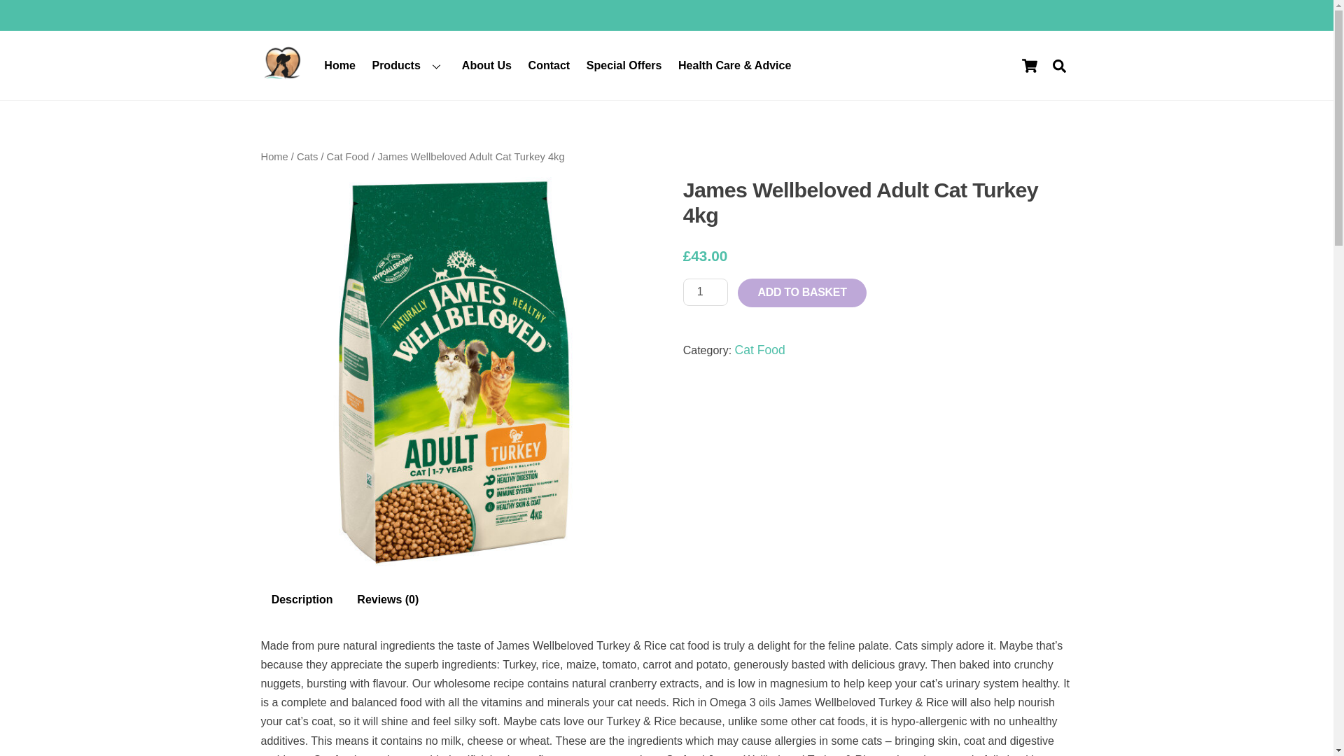  I want to click on Contact, so click(549, 64).